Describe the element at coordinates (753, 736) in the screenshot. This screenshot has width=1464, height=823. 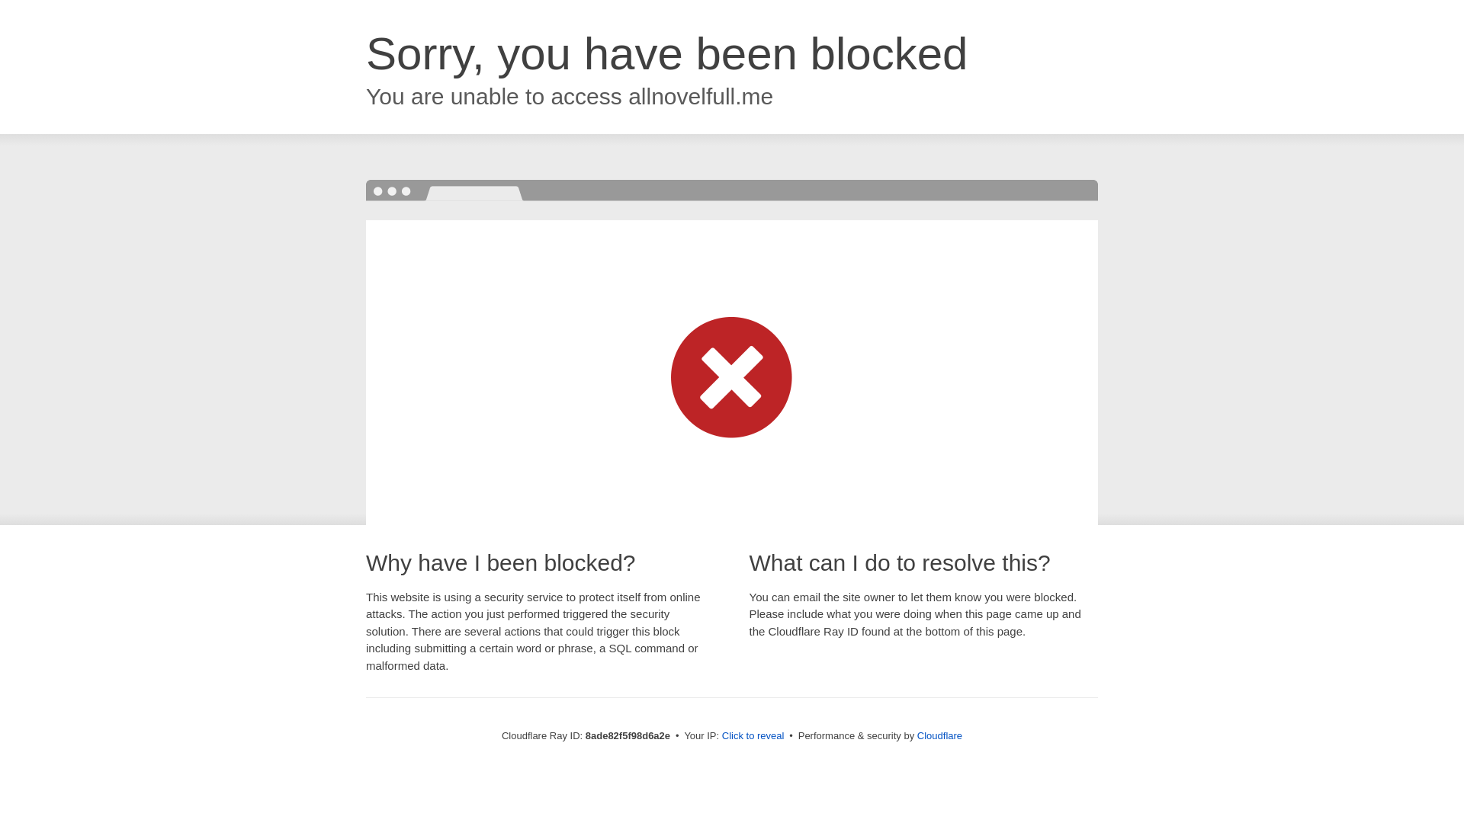
I see `Click to reveal` at that location.